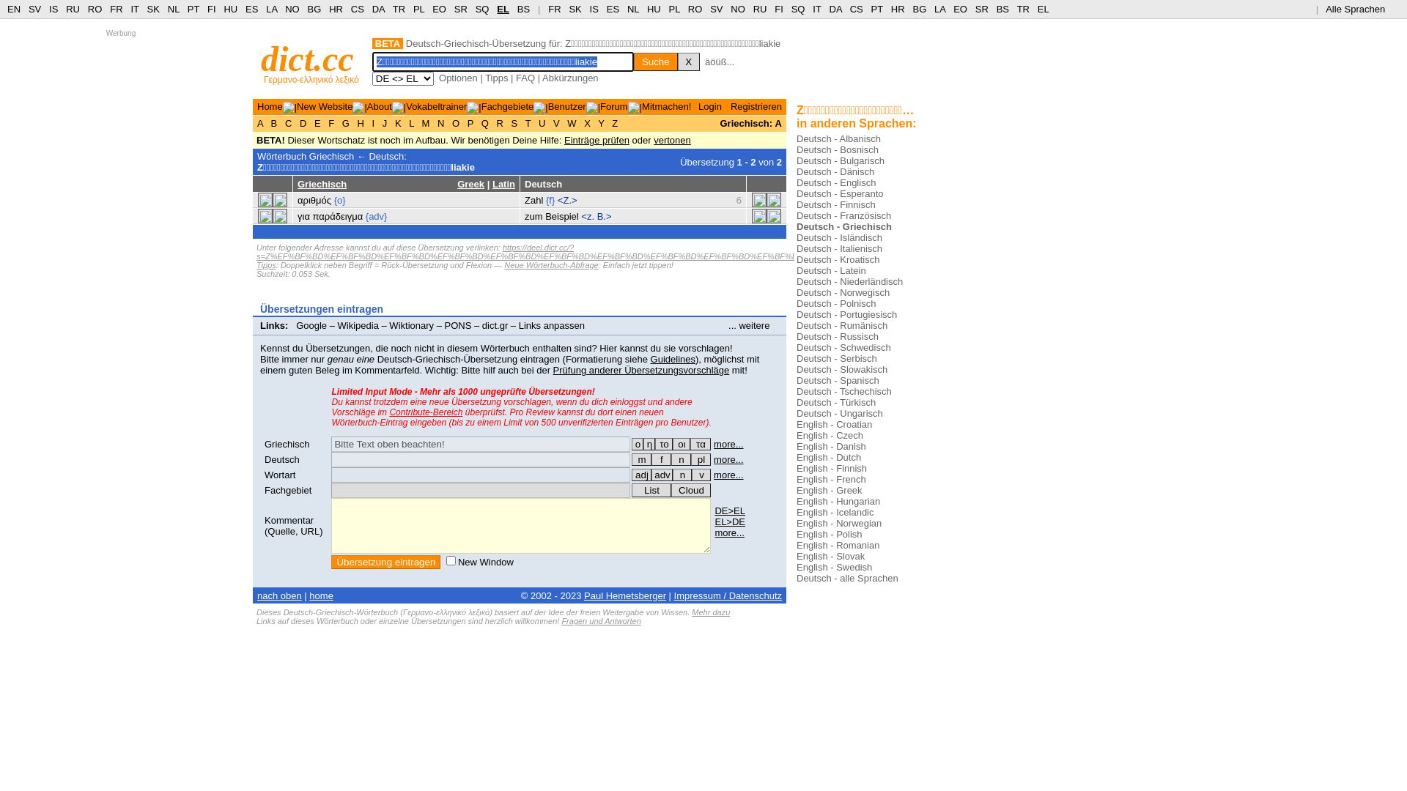 This screenshot has width=1407, height=791. I want to click on N, so click(441, 123).